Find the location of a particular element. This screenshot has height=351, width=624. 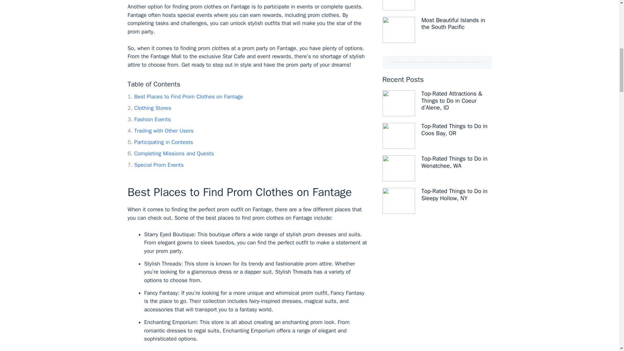

Completing Missions and Quests is located at coordinates (170, 153).